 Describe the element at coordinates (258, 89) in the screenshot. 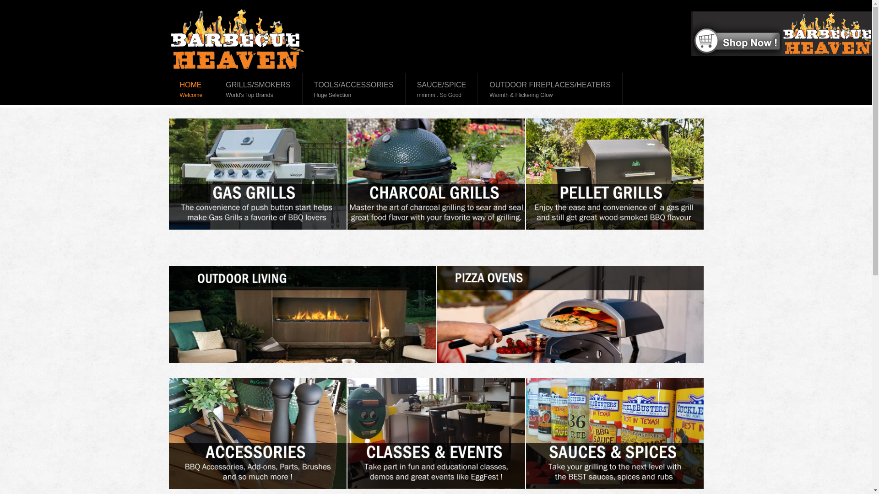

I see `GRILLS/SMOKERS
World's Top Brands` at that location.